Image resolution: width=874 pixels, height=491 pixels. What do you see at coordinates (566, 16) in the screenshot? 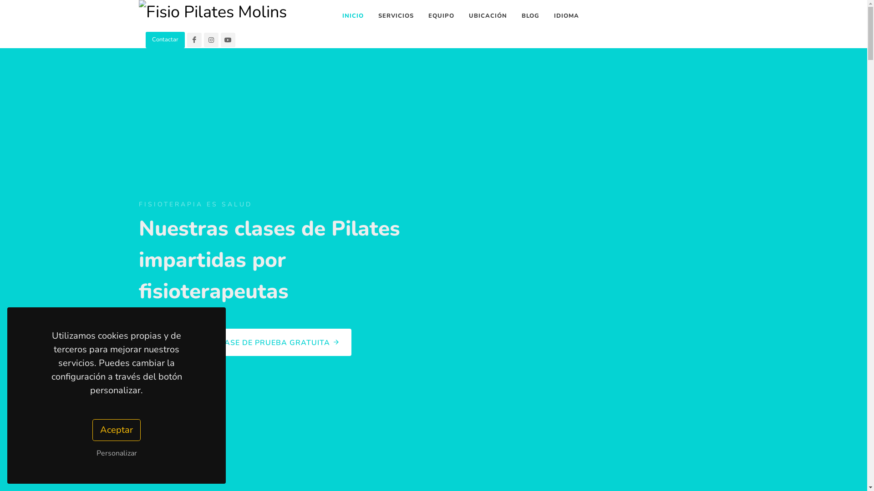
I see `IDIOMA` at bounding box center [566, 16].